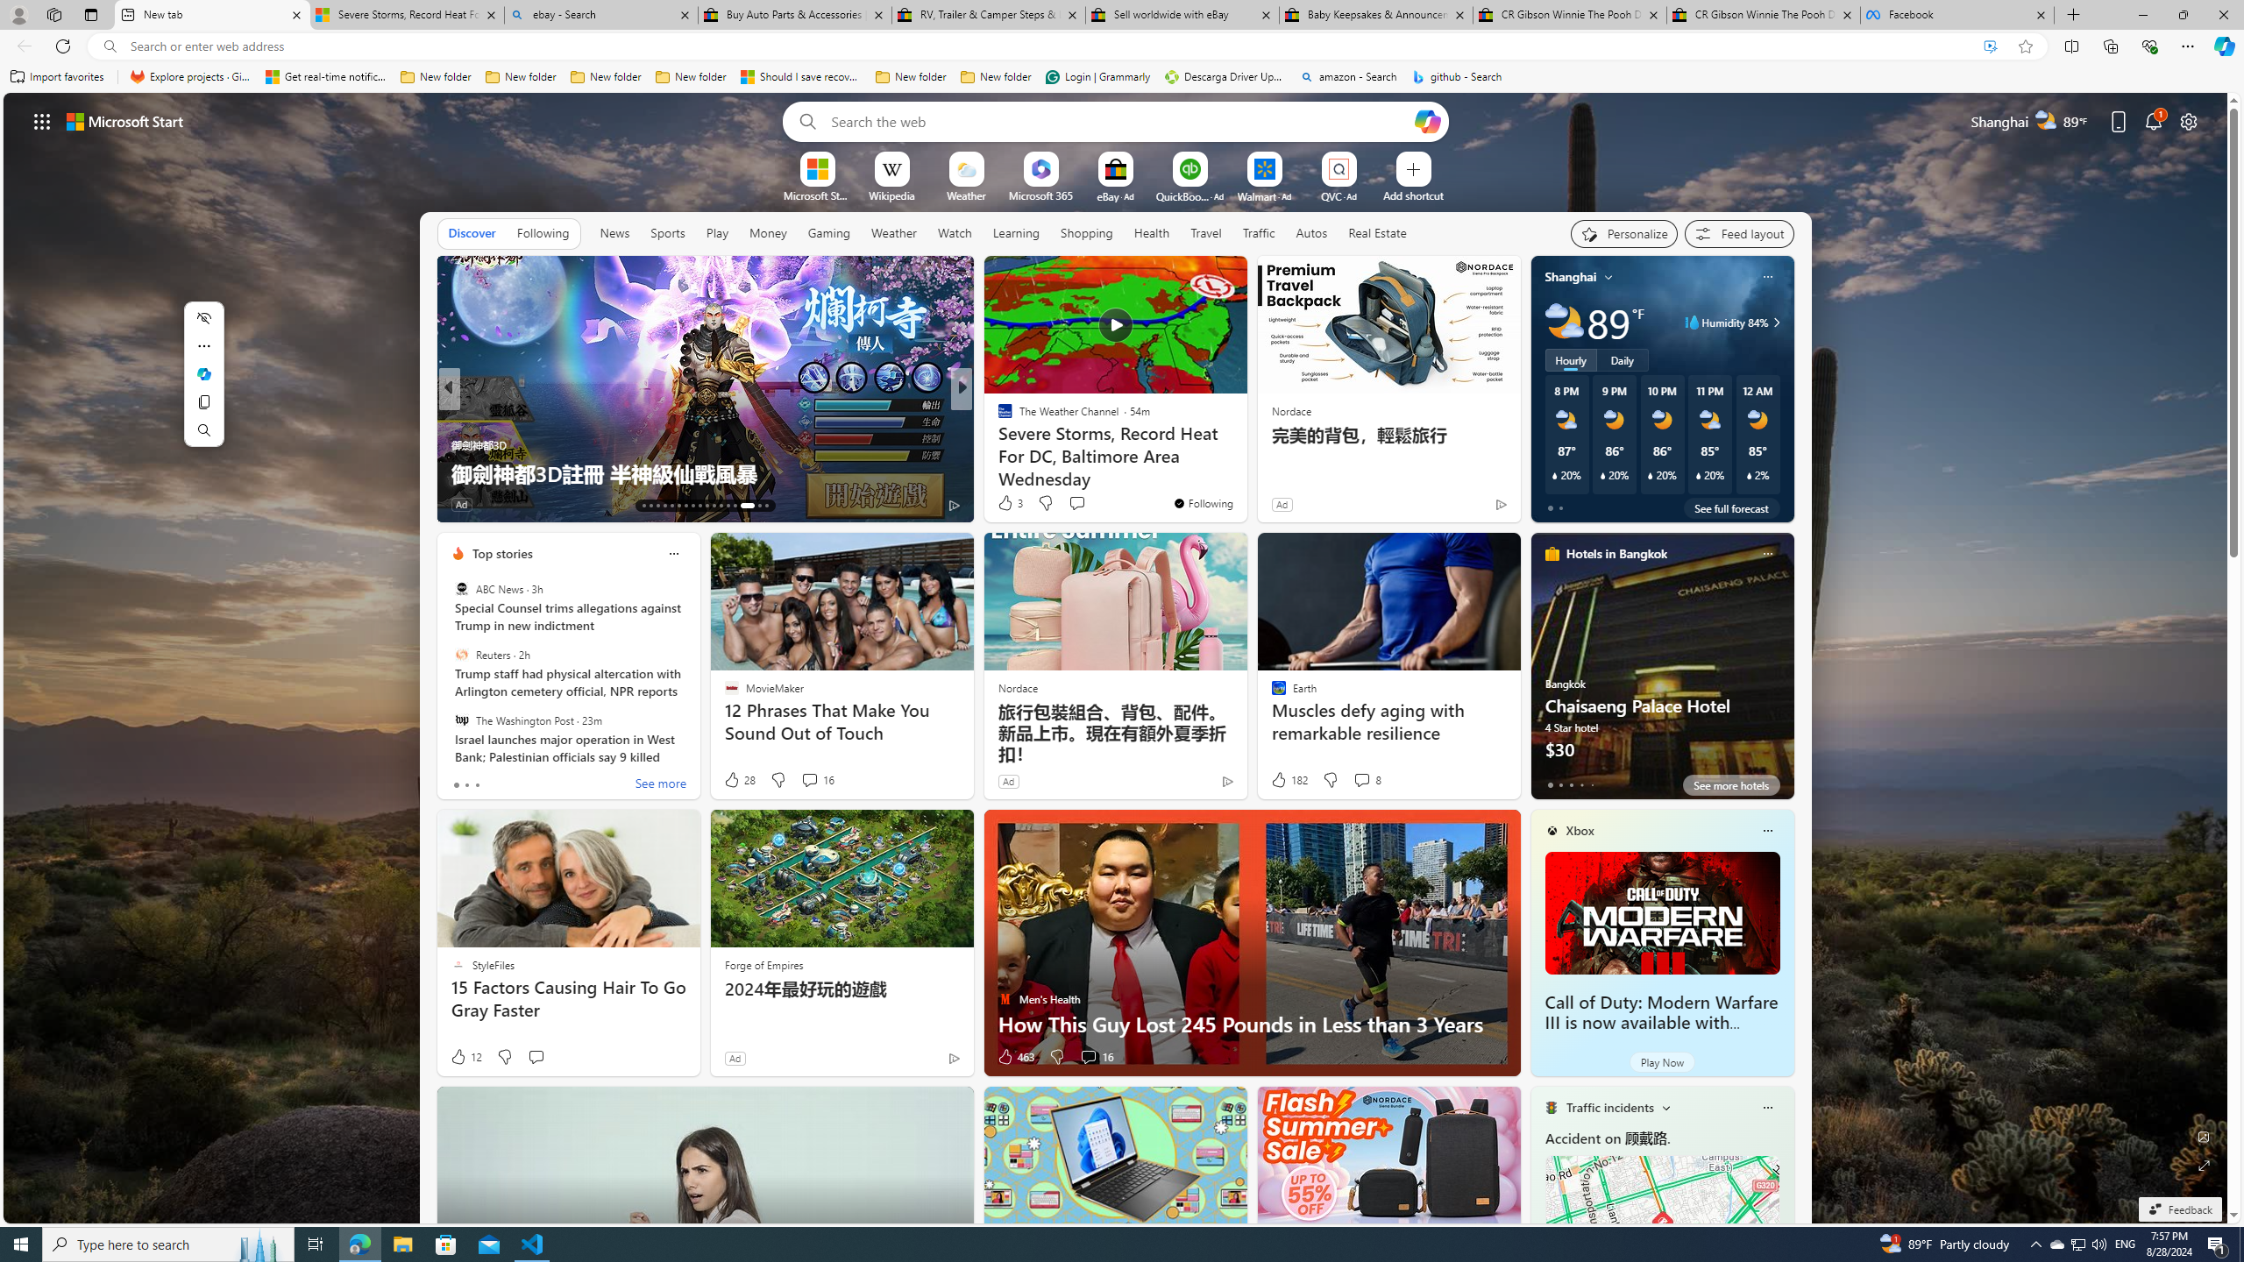 The height and width of the screenshot is (1262, 2244). Describe the element at coordinates (2223, 46) in the screenshot. I see `Copilot (Ctrl+Shift+.)` at that location.